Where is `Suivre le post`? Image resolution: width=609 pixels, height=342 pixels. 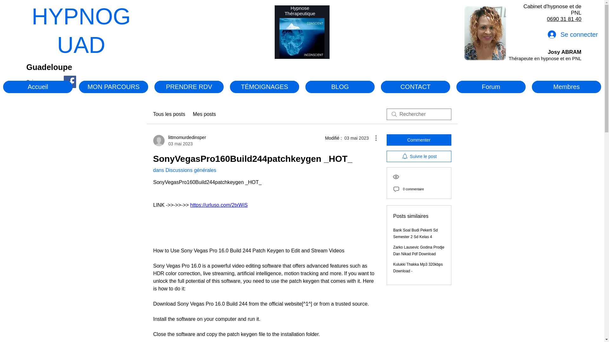
Suivre le post is located at coordinates (416, 87).